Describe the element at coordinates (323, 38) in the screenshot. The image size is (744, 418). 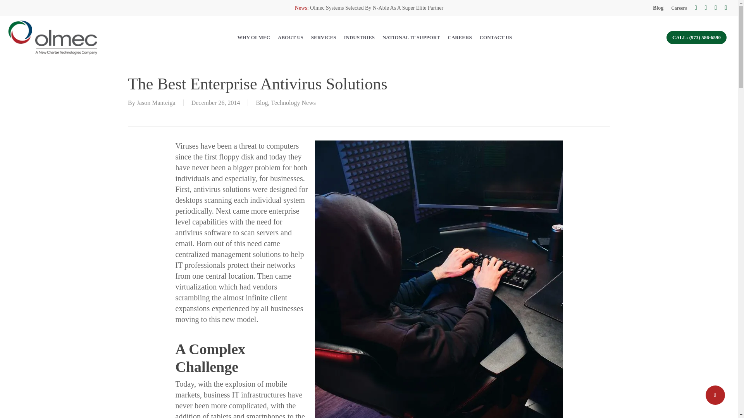
I see `SERVICES` at that location.